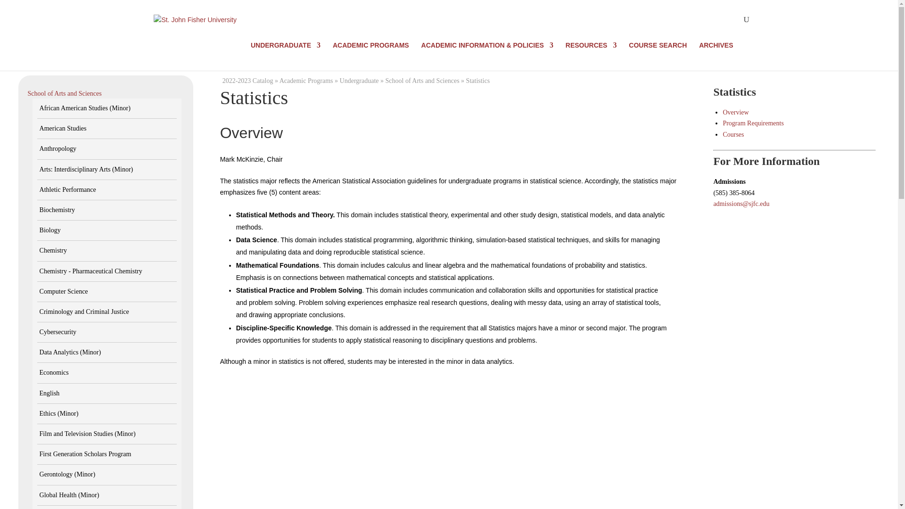  I want to click on ACADEMIC PROGRAMS, so click(370, 53).